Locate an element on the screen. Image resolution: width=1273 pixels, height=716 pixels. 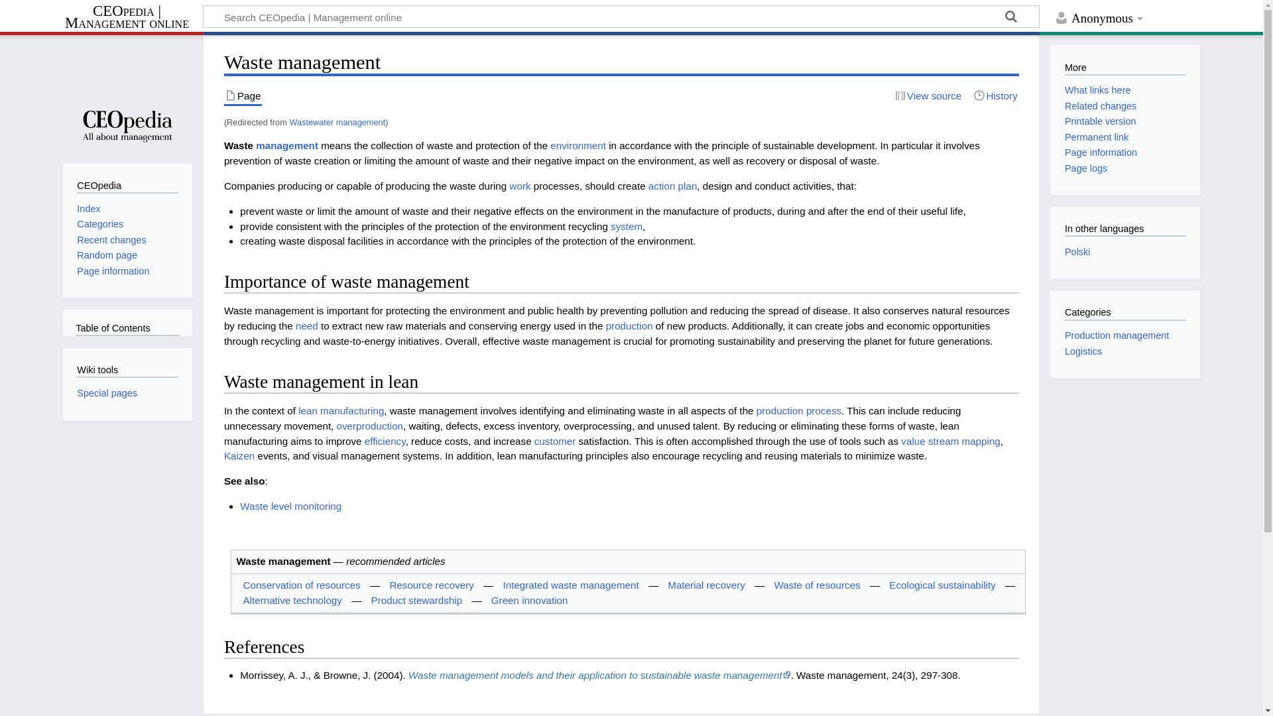
Management is located at coordinates (286, 145).